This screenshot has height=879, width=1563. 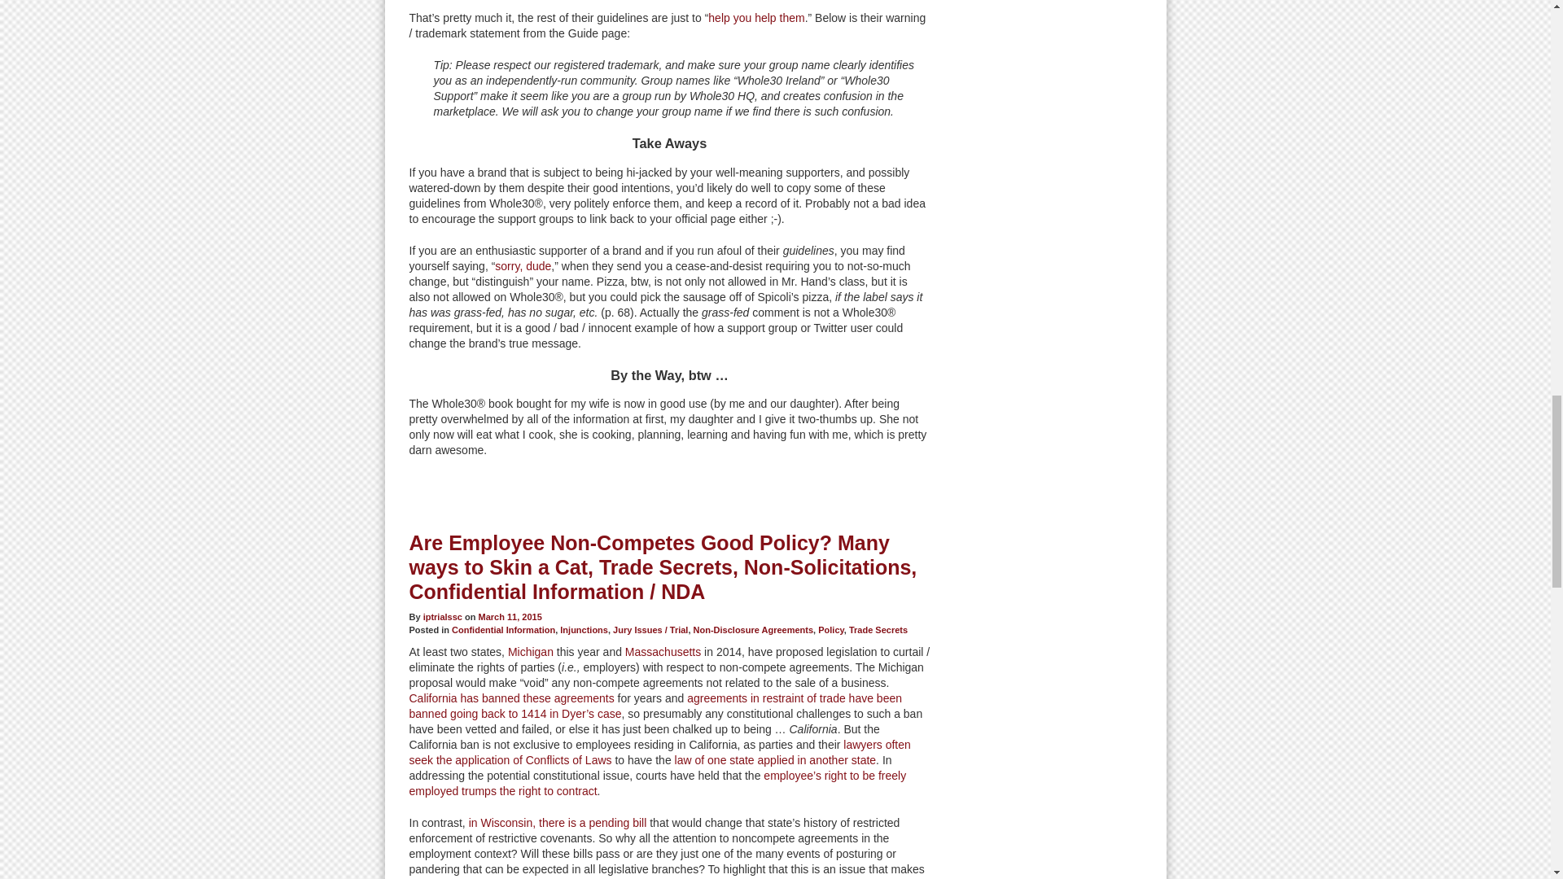 What do you see at coordinates (583, 629) in the screenshot?
I see `Injunctions` at bounding box center [583, 629].